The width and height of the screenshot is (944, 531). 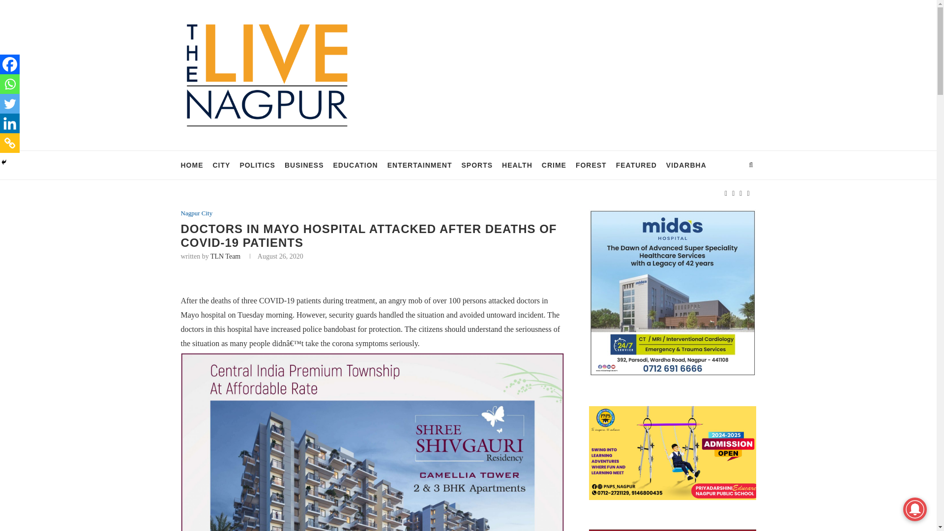 I want to click on VIDARBHA, so click(x=686, y=165).